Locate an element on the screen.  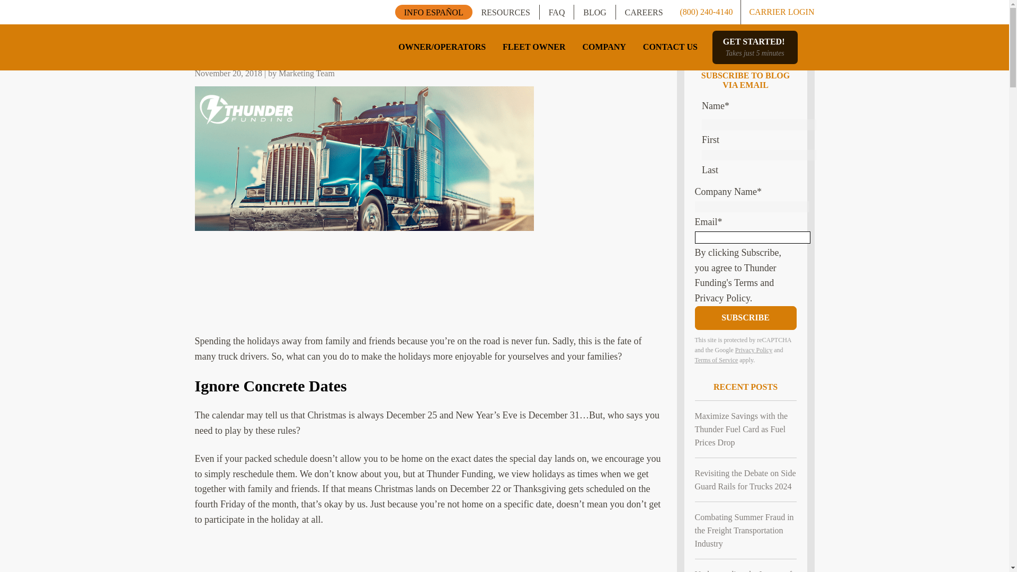
BLOG is located at coordinates (778, 12).